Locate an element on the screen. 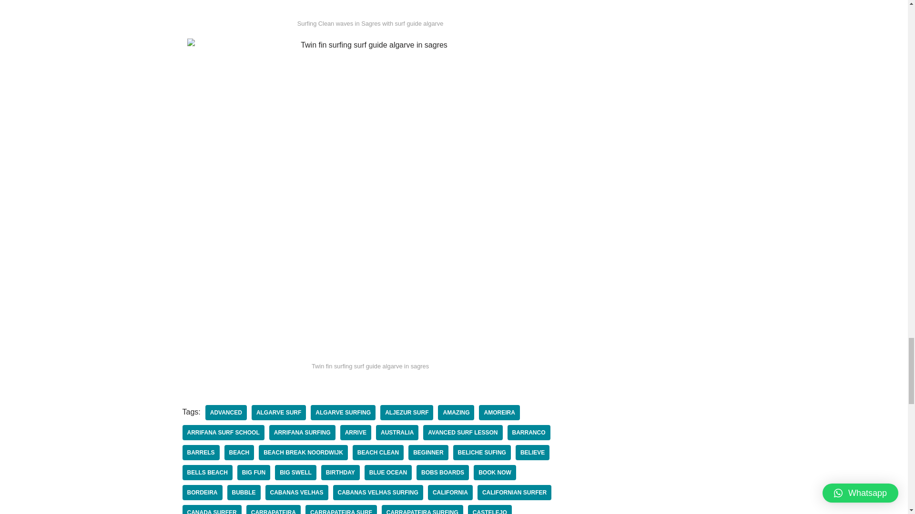  arrifana surf school is located at coordinates (223, 432).